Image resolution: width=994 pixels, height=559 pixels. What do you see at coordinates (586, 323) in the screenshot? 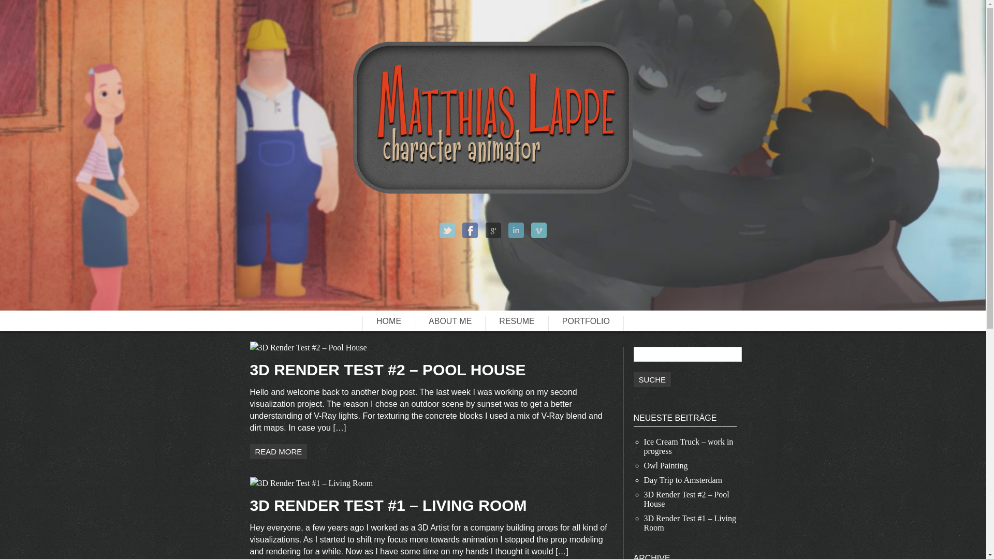
I see `PORTFOLIO` at bounding box center [586, 323].